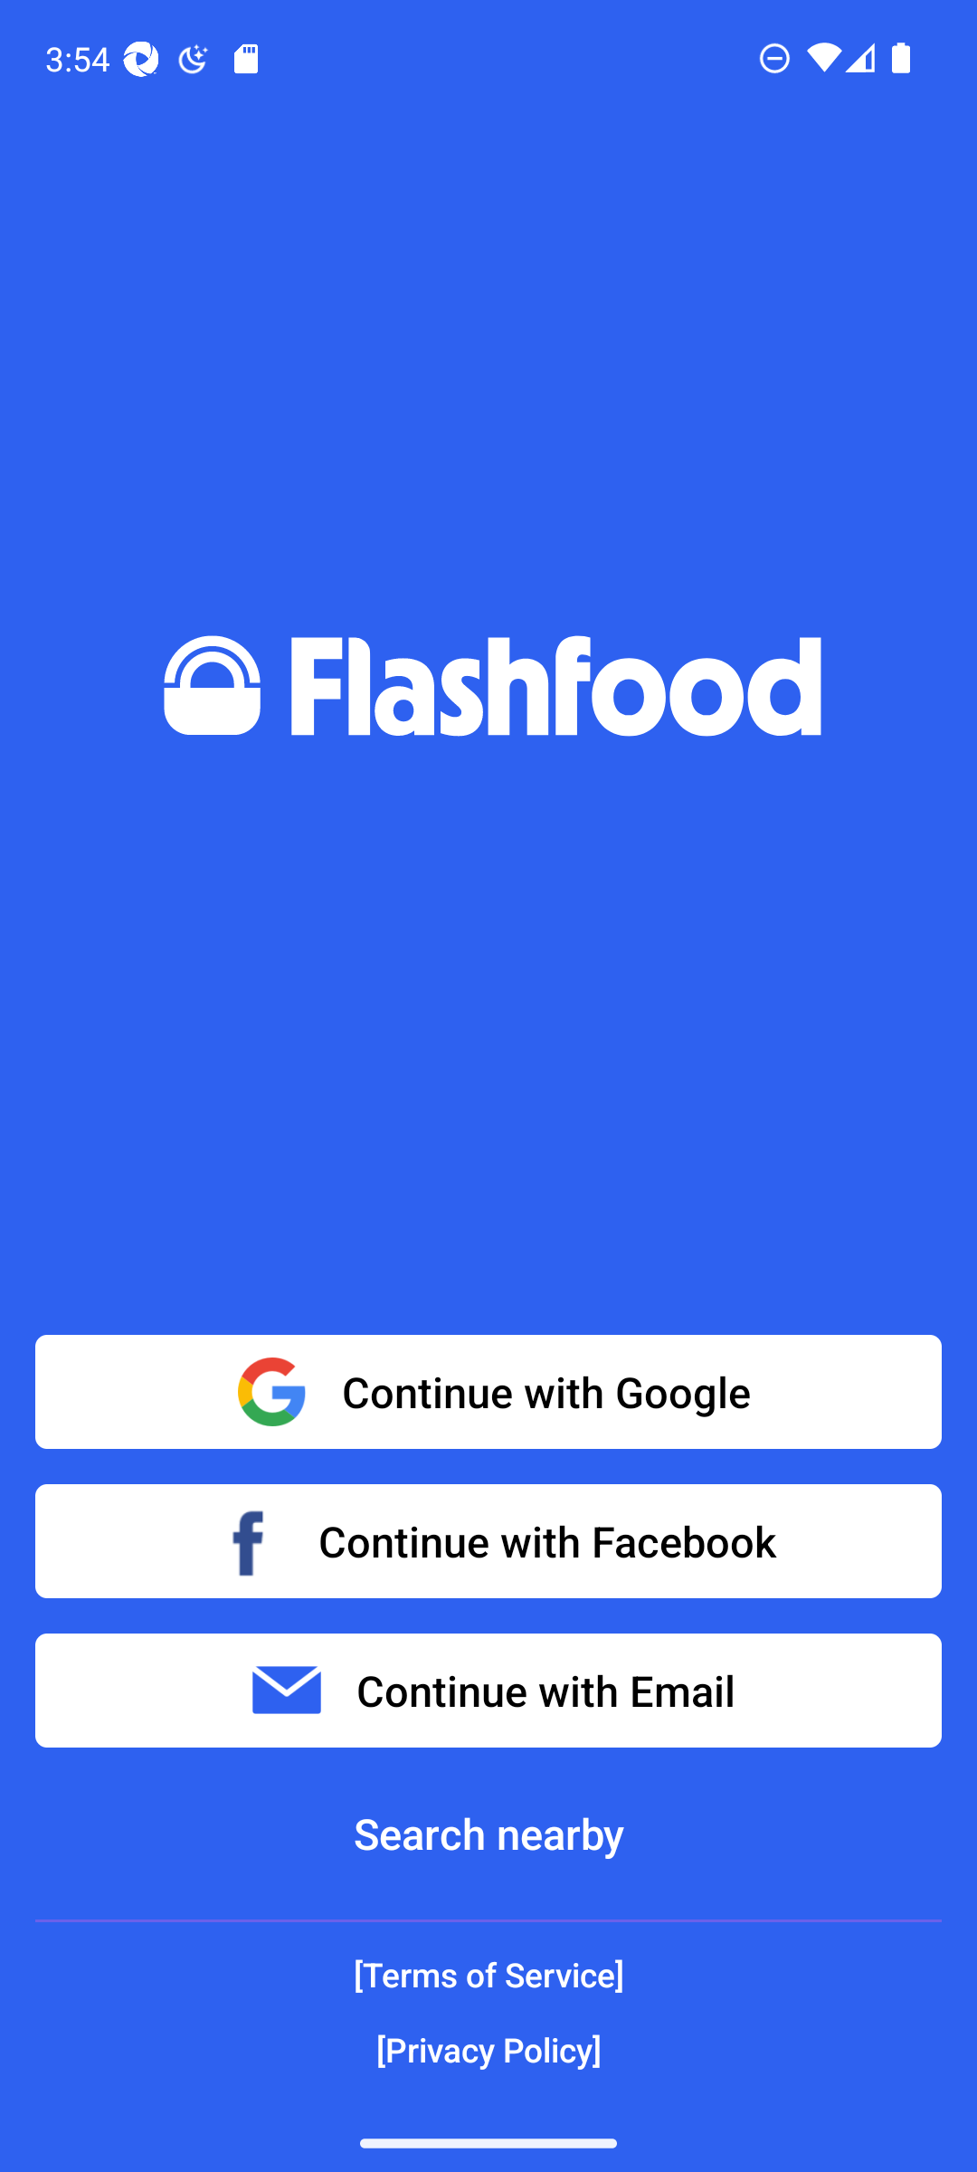 The image size is (977, 2172). I want to click on Search nearby, so click(488, 1834).